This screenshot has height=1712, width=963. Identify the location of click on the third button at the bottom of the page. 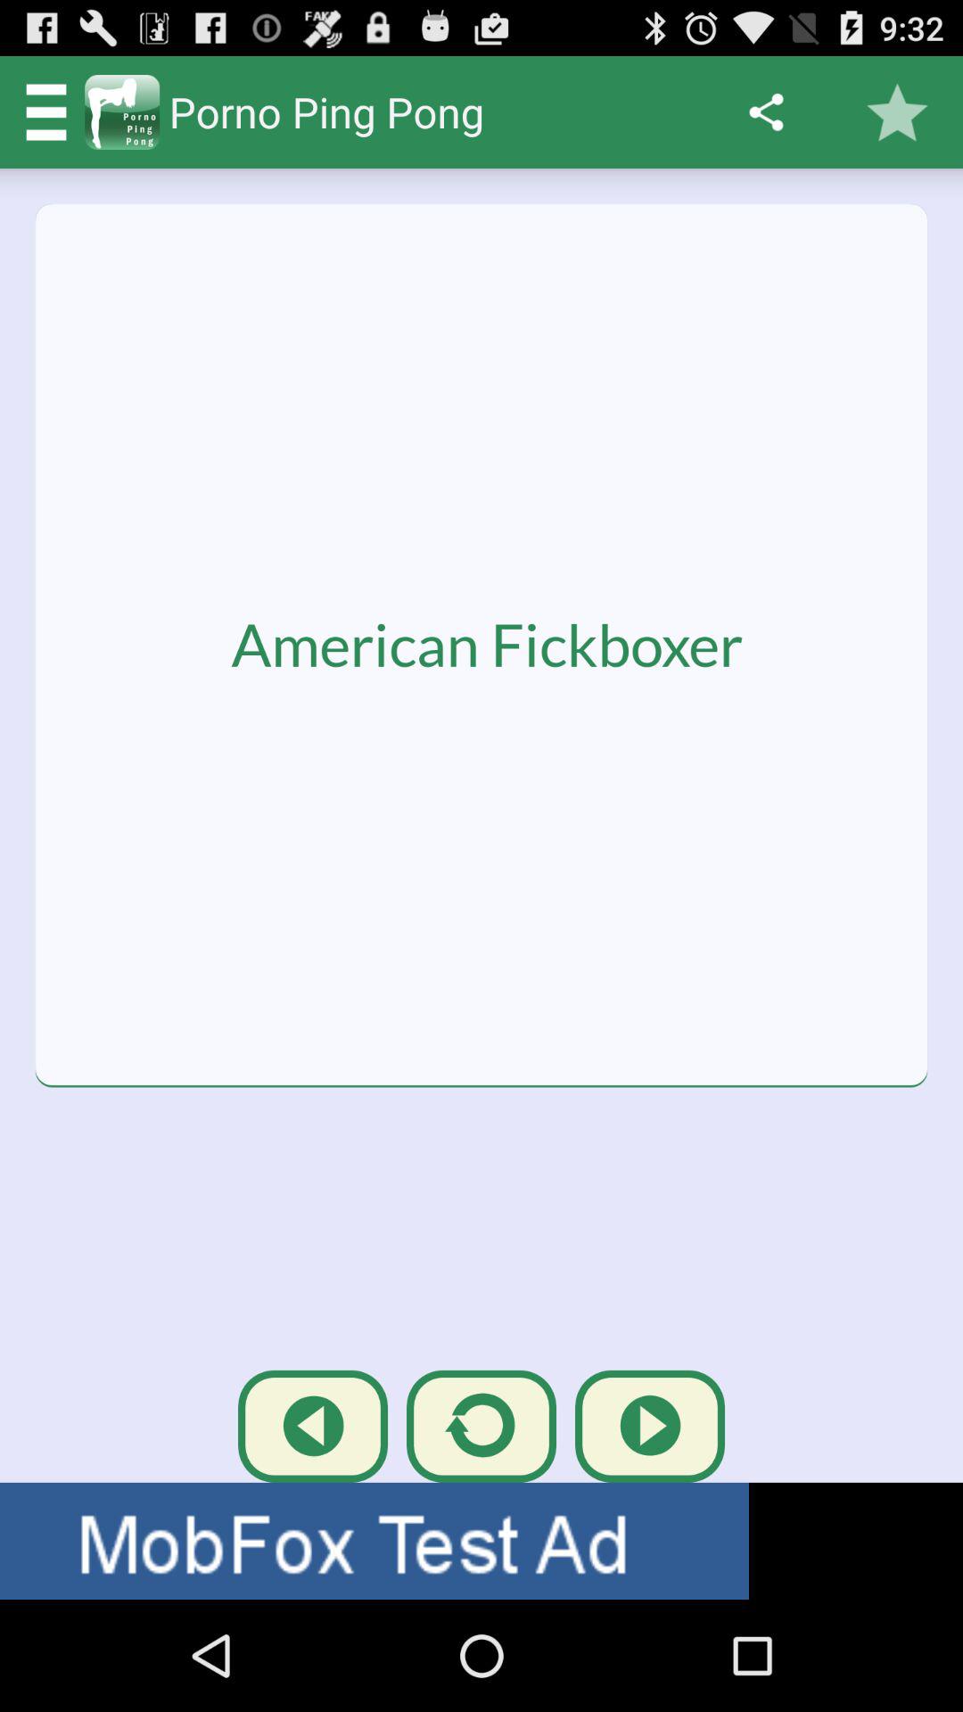
(649, 1427).